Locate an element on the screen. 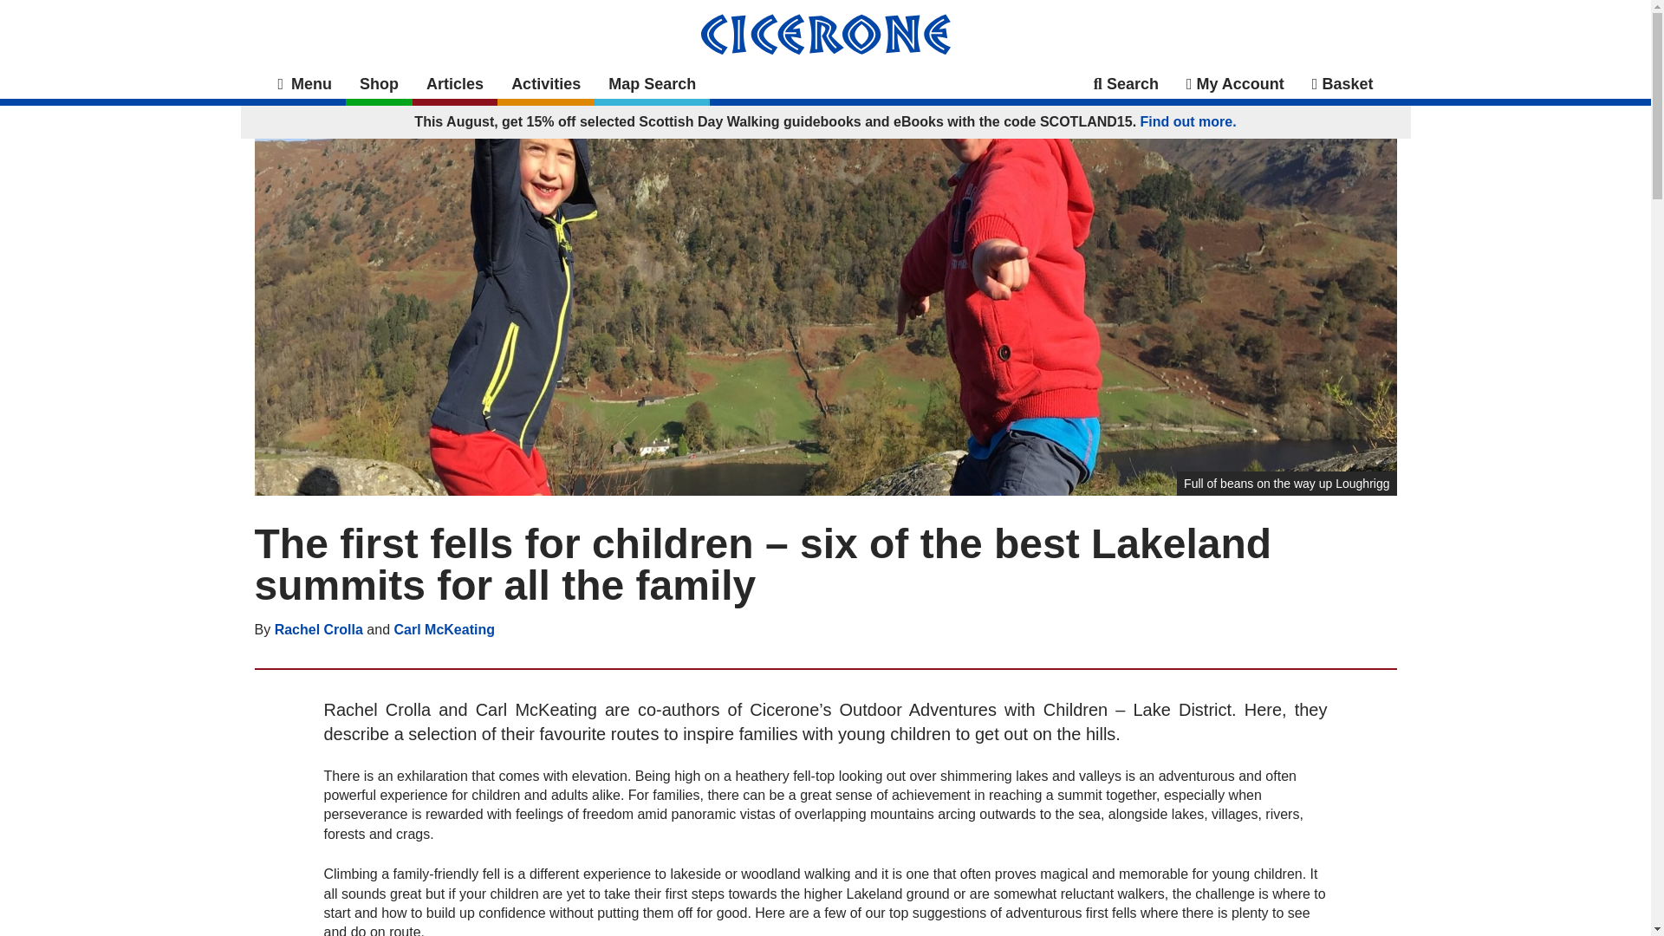 This screenshot has height=936, width=1664. Articles is located at coordinates (455, 87).